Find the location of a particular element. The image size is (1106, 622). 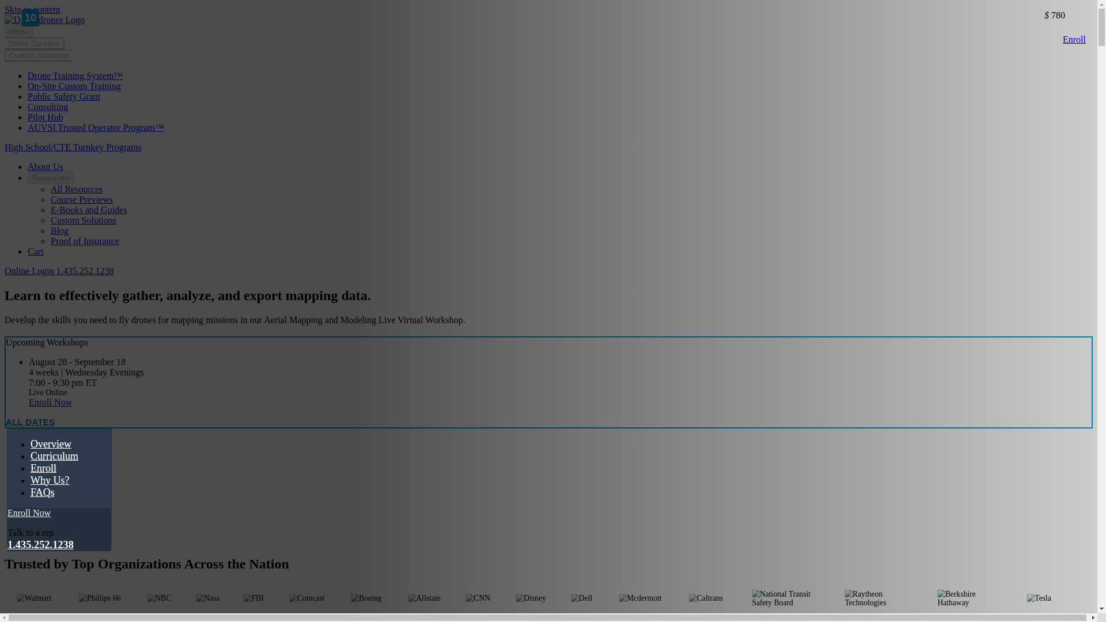

Consulting is located at coordinates (47, 107).